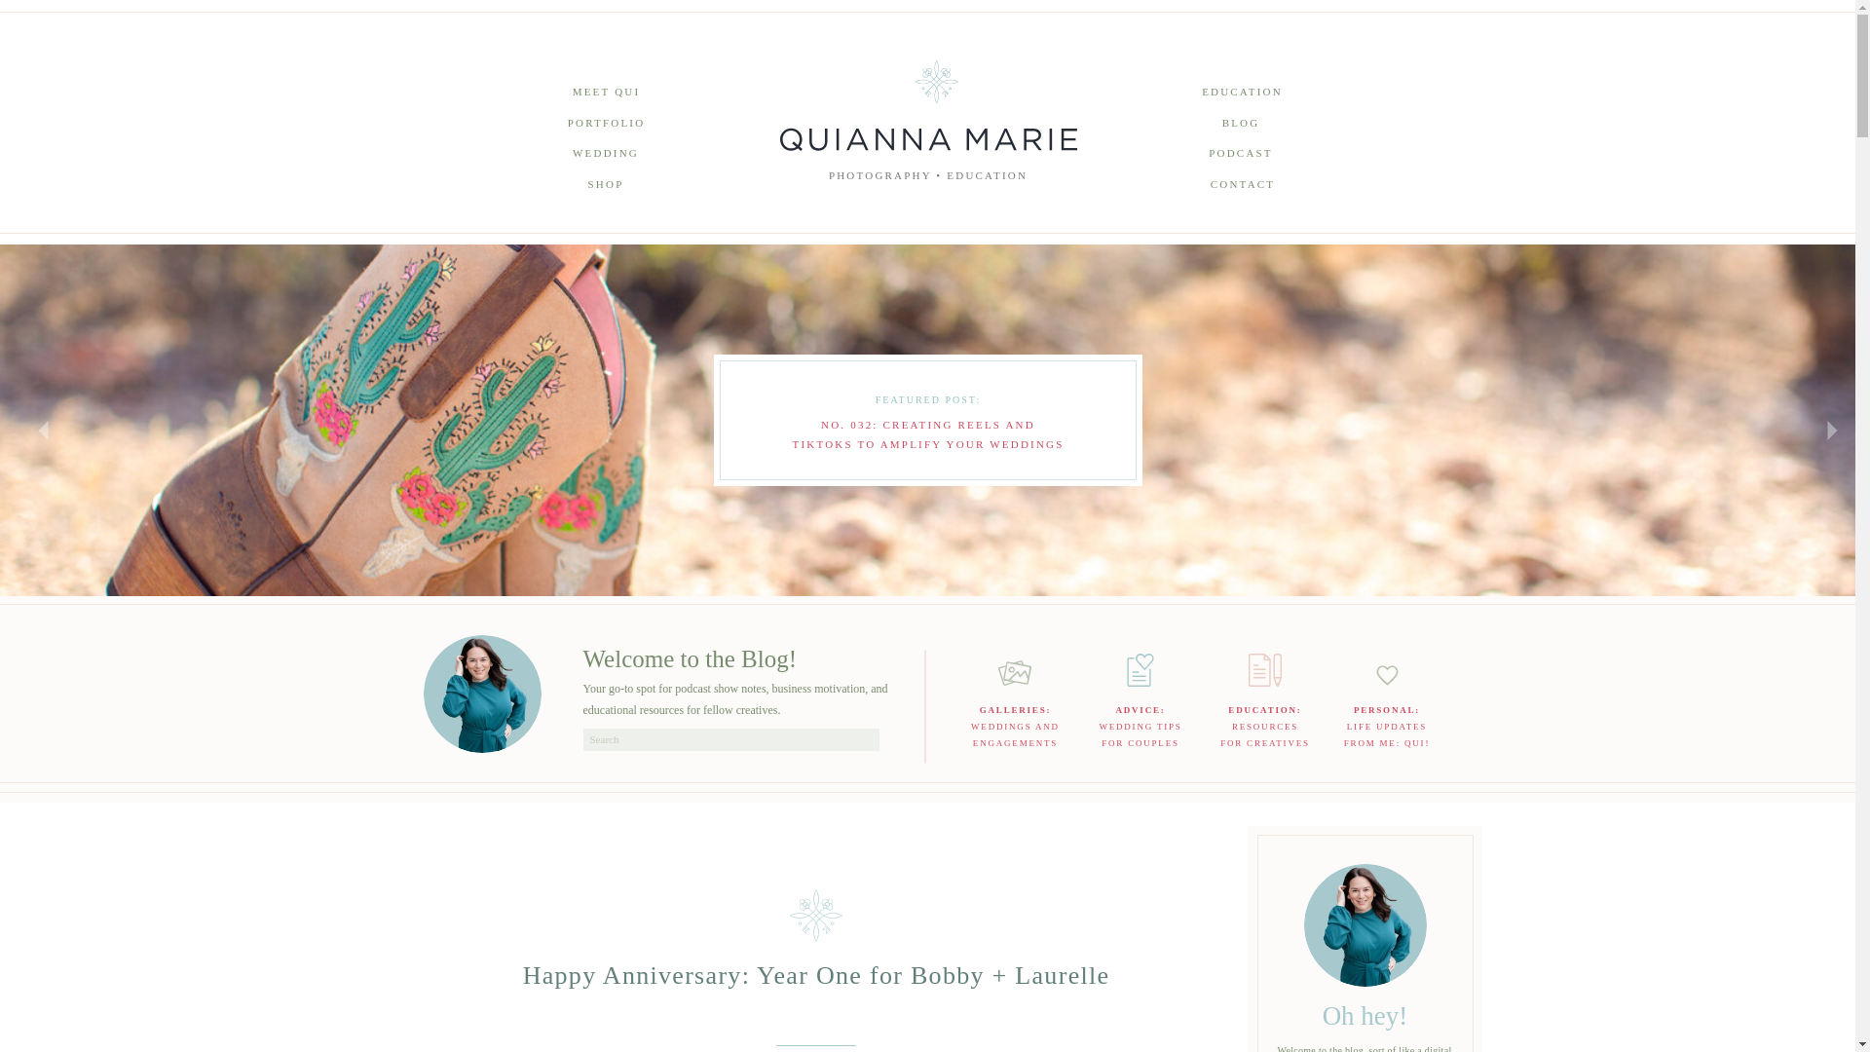 This screenshot has height=1052, width=1870. Describe the element at coordinates (606, 188) in the screenshot. I see `ADVICE: WEDDING TIPS FOR COUPLES` at that location.